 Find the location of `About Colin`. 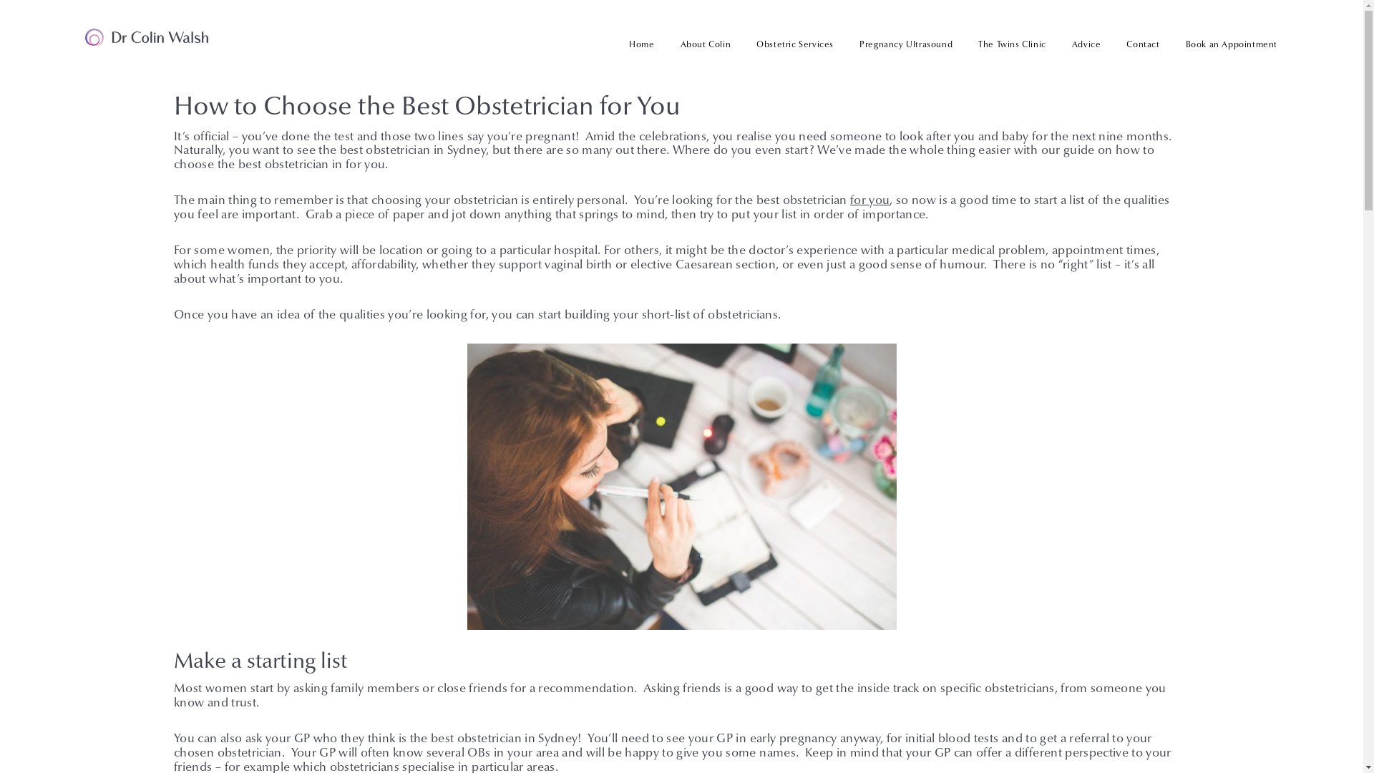

About Colin is located at coordinates (706, 45).